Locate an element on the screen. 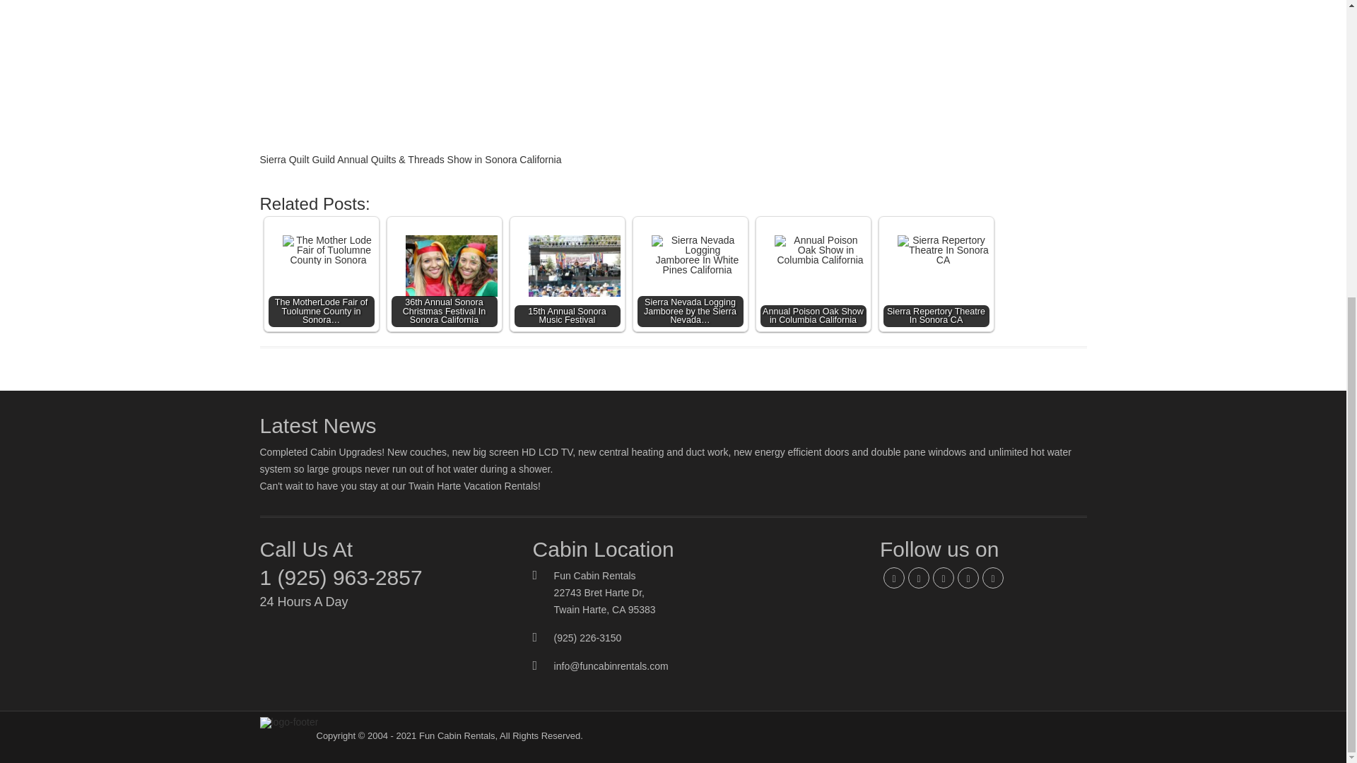  Twain Harte Vacation Rentals is located at coordinates (472, 486).